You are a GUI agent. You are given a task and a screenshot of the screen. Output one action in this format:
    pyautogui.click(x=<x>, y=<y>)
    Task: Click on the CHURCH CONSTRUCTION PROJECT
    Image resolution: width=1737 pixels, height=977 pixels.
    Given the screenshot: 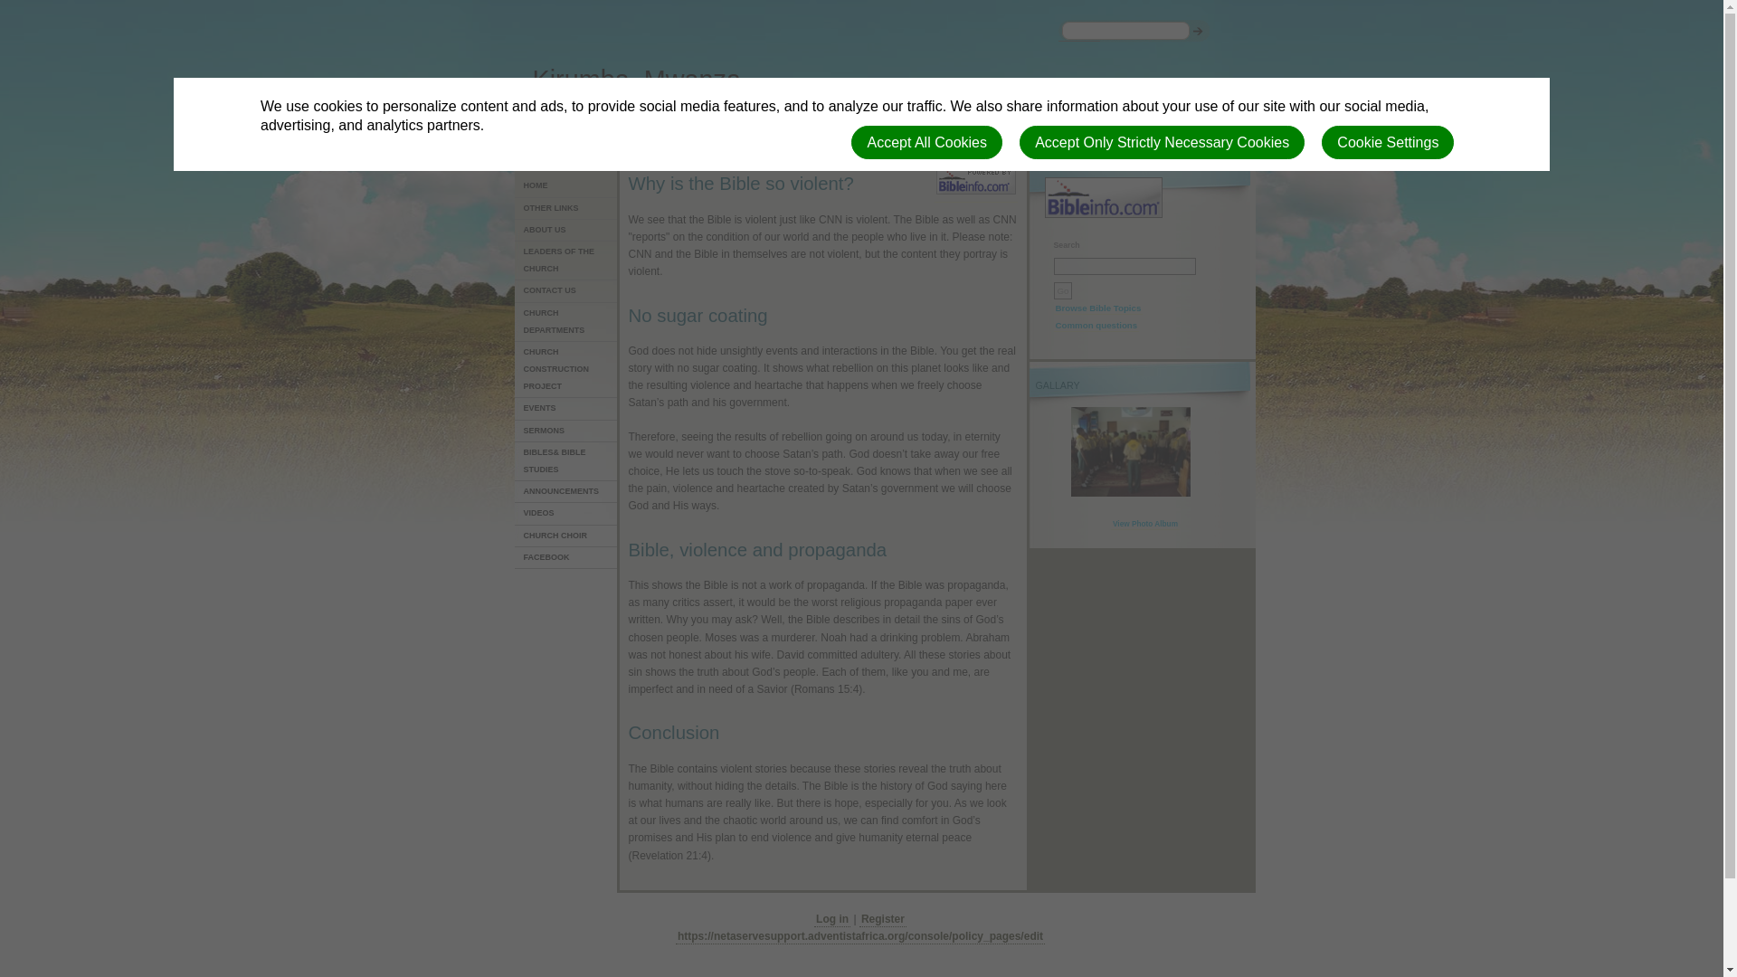 What is the action you would take?
    pyautogui.click(x=566, y=370)
    